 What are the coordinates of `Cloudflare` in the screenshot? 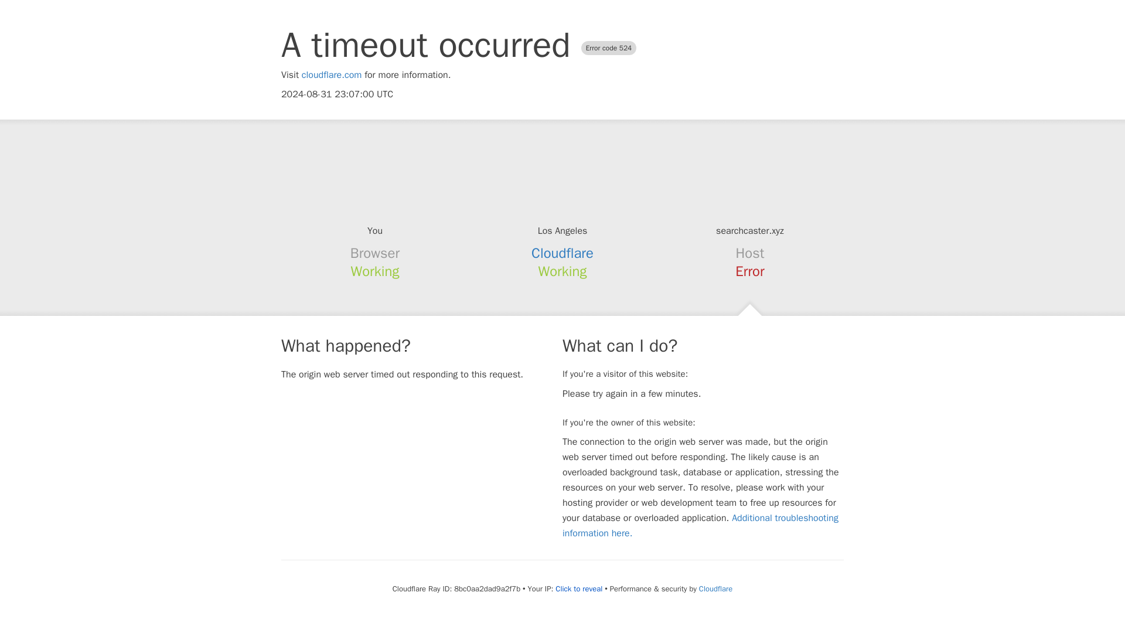 It's located at (562, 253).